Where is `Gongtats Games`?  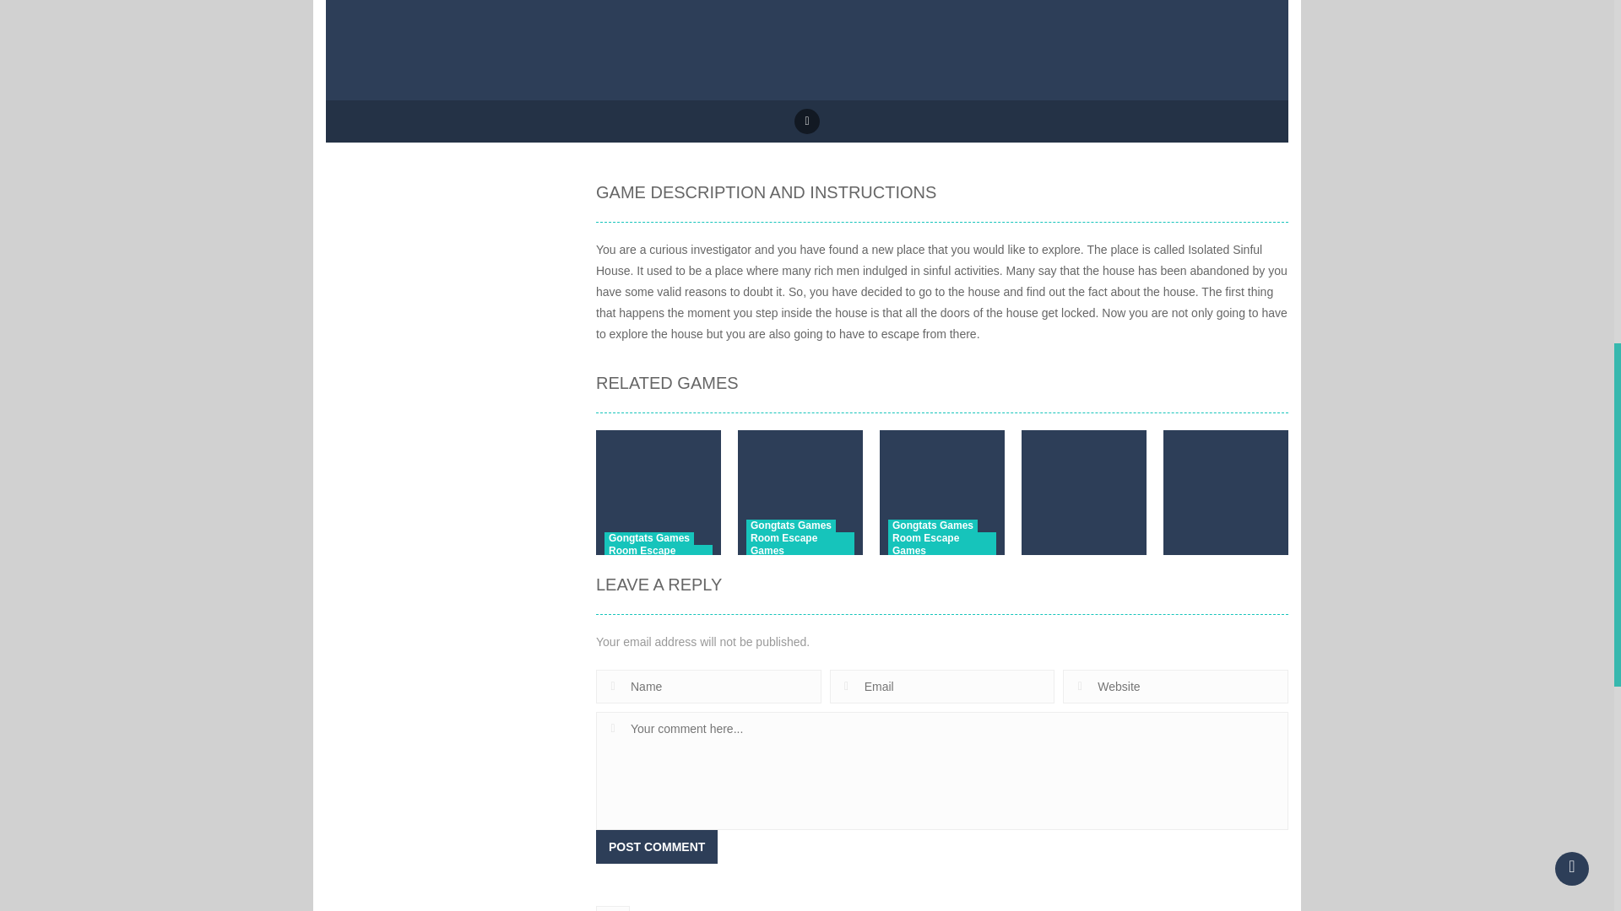 Gongtats Games is located at coordinates (648, 538).